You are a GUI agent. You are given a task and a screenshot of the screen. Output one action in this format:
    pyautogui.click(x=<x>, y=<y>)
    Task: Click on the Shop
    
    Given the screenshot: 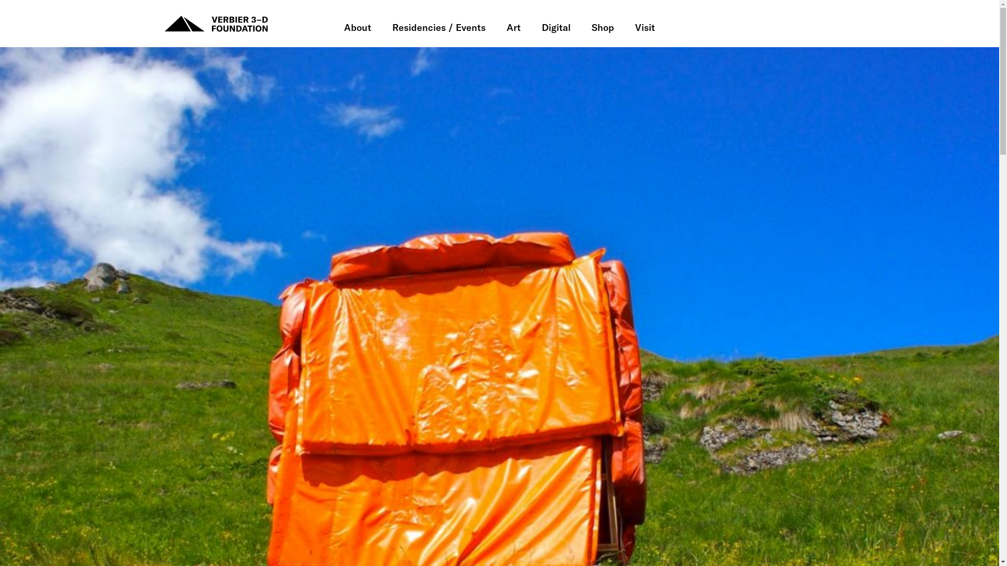 What is the action you would take?
    pyautogui.click(x=603, y=31)
    